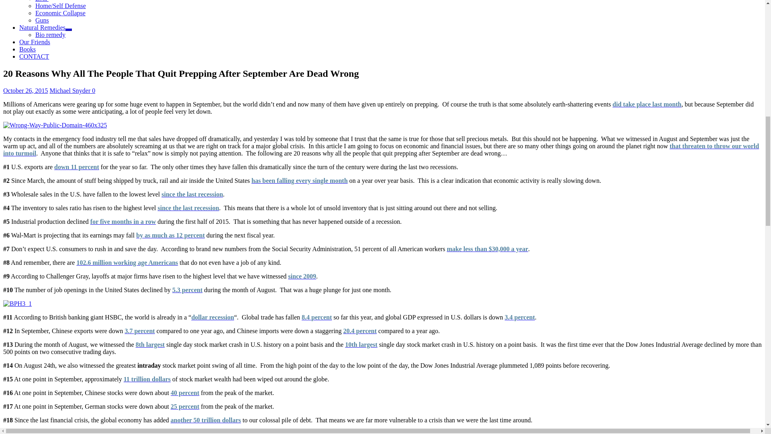  Describe the element at coordinates (187, 290) in the screenshot. I see `5.3 percent` at that location.